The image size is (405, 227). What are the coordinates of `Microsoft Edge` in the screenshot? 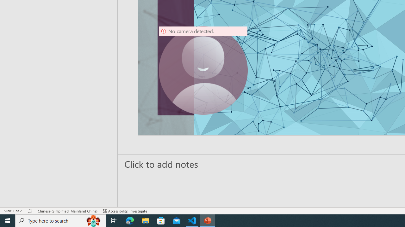 It's located at (130, 221).